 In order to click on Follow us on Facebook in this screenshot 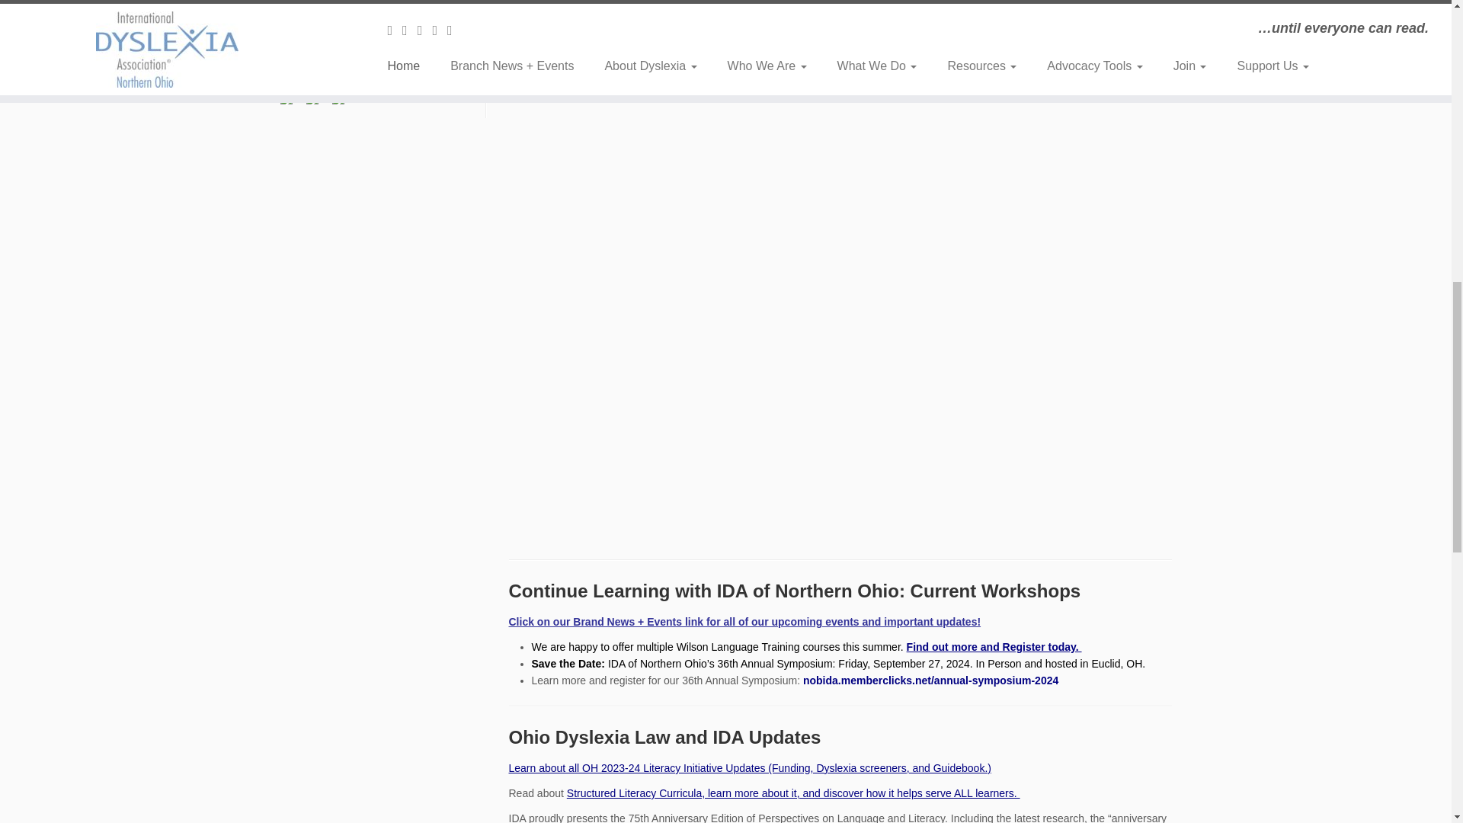, I will do `click(290, 101)`.